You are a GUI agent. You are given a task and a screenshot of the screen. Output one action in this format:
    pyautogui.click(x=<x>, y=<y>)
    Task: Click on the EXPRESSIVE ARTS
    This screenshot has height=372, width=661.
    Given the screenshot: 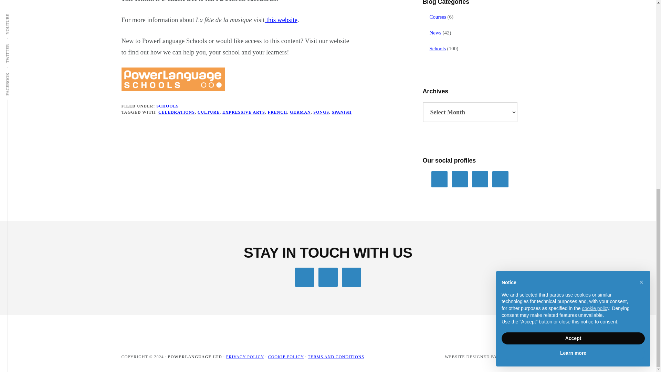 What is the action you would take?
    pyautogui.click(x=243, y=112)
    